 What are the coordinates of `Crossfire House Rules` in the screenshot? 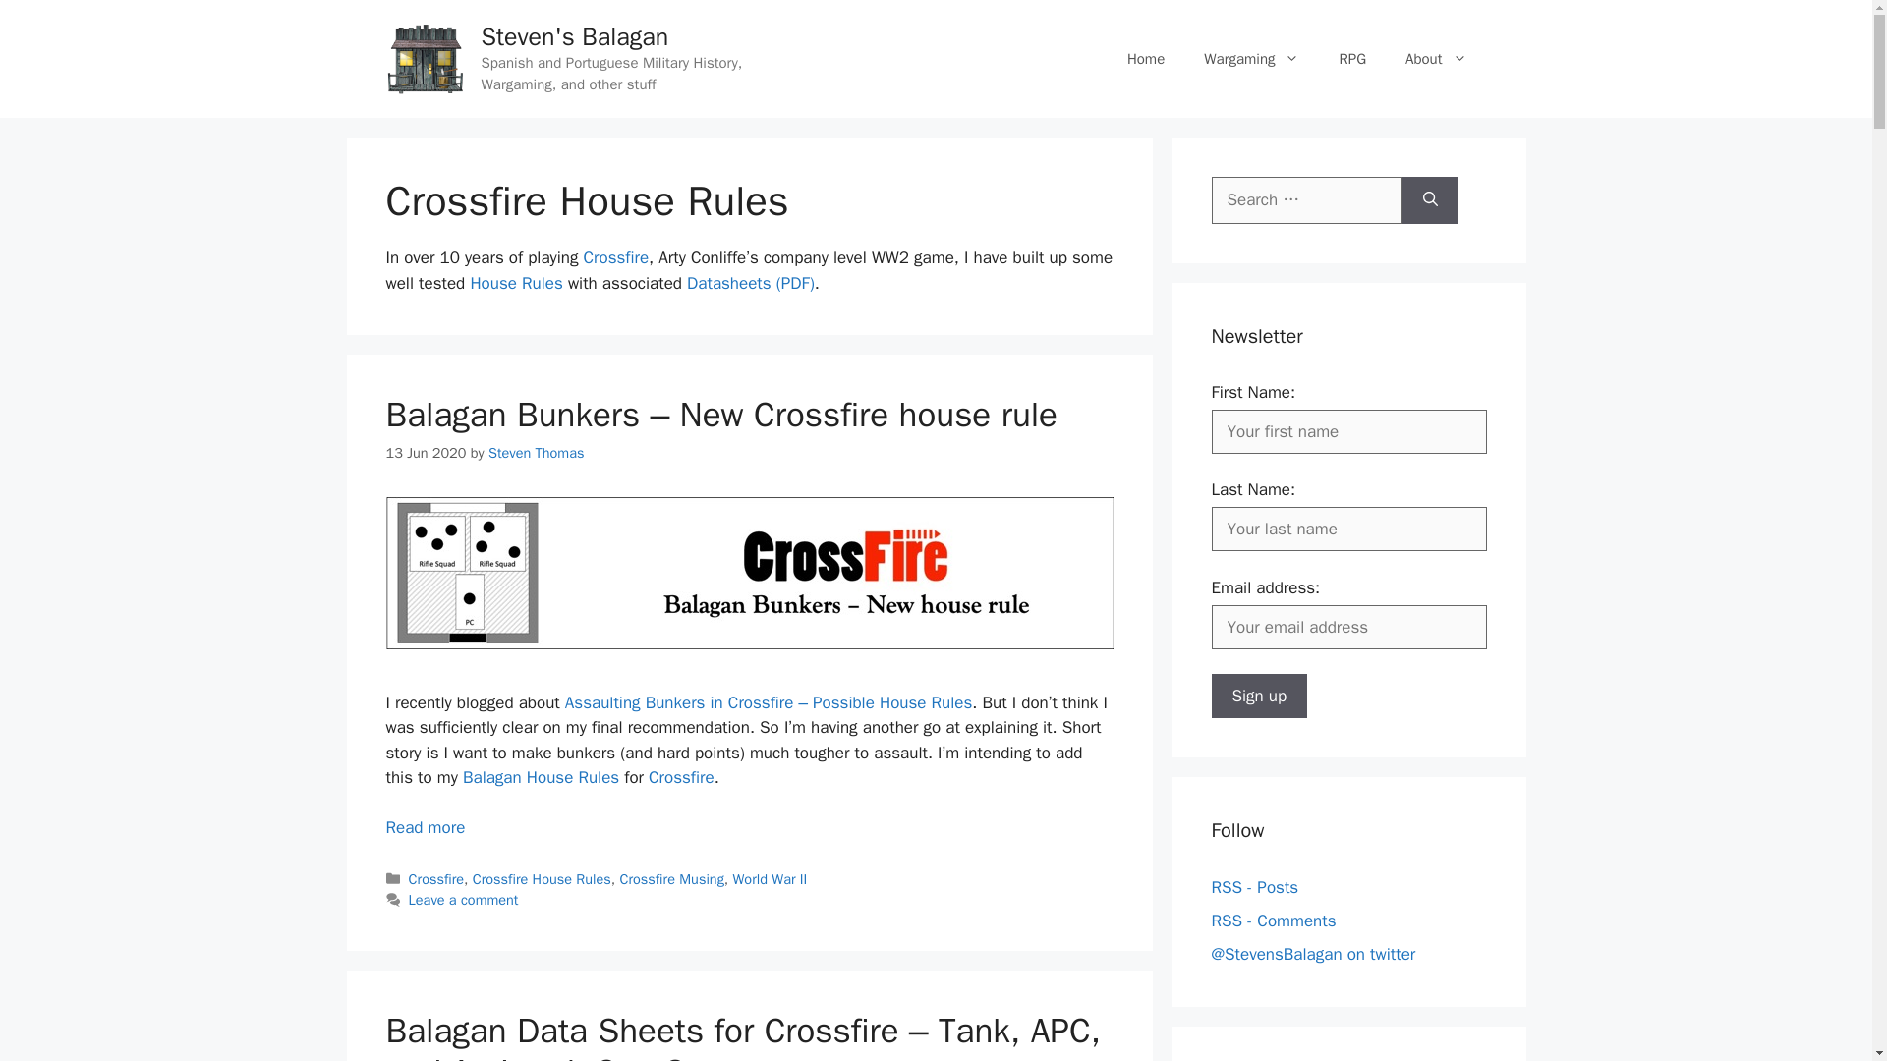 It's located at (543, 878).